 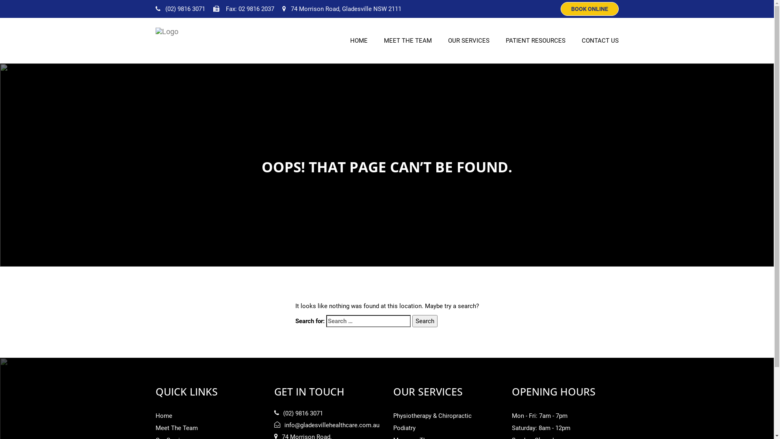 What do you see at coordinates (359, 41) in the screenshot?
I see `HOME` at bounding box center [359, 41].